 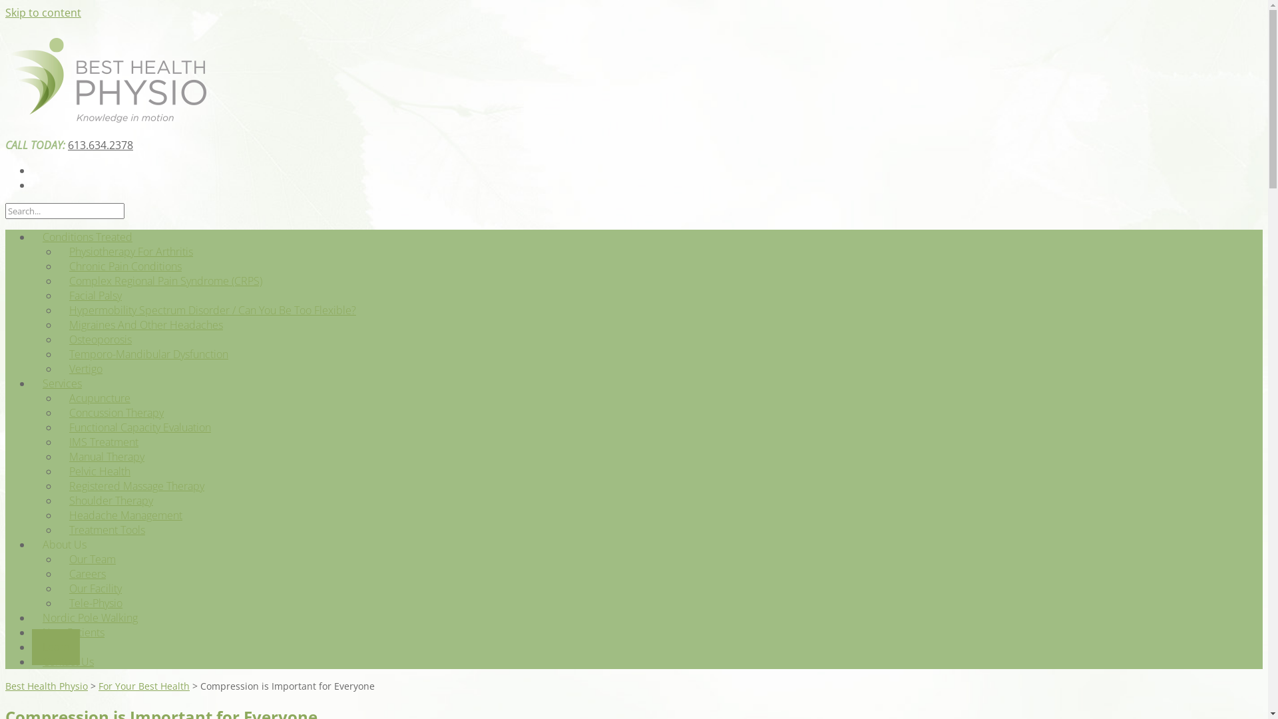 What do you see at coordinates (100, 471) in the screenshot?
I see `Pelvic Health` at bounding box center [100, 471].